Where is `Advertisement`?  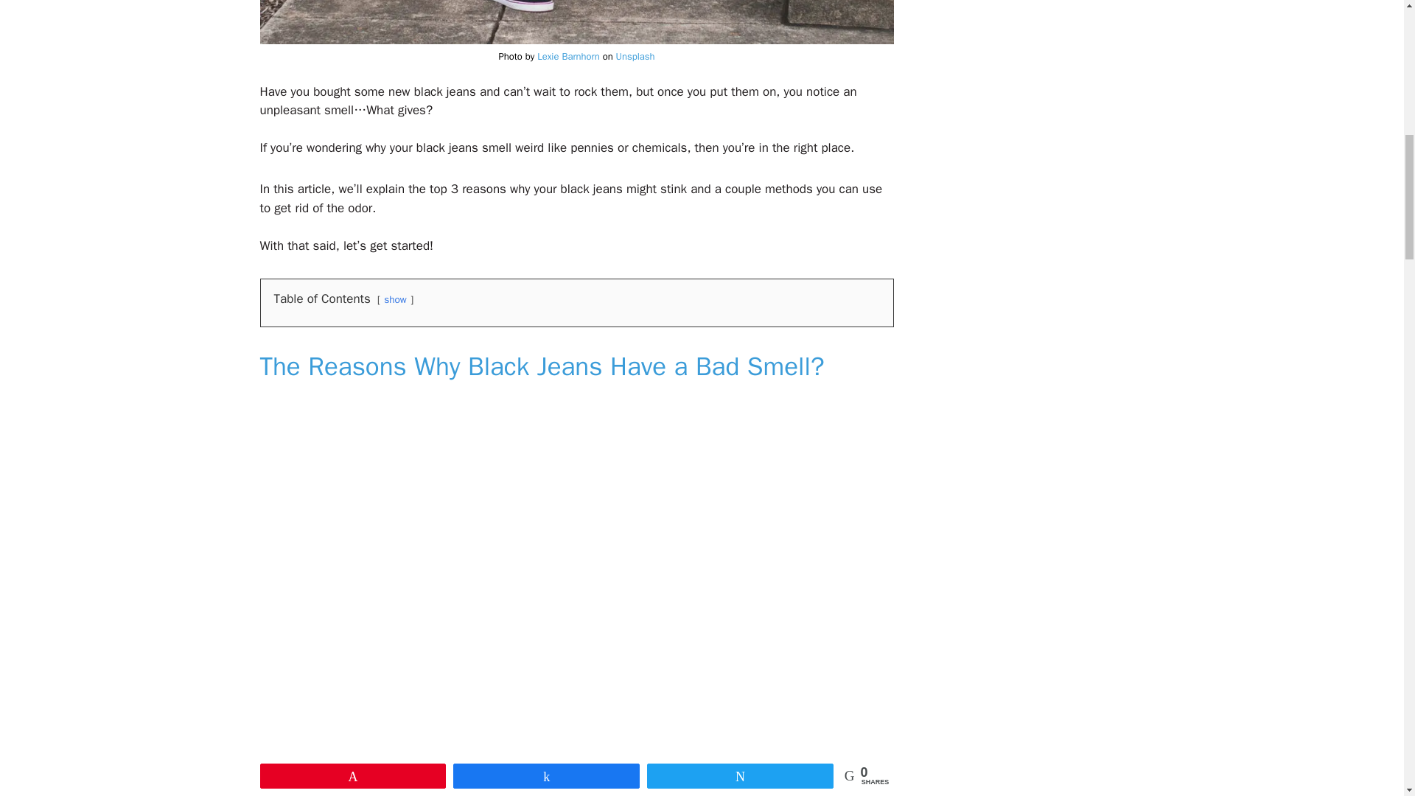
Advertisement is located at coordinates (1055, 55).